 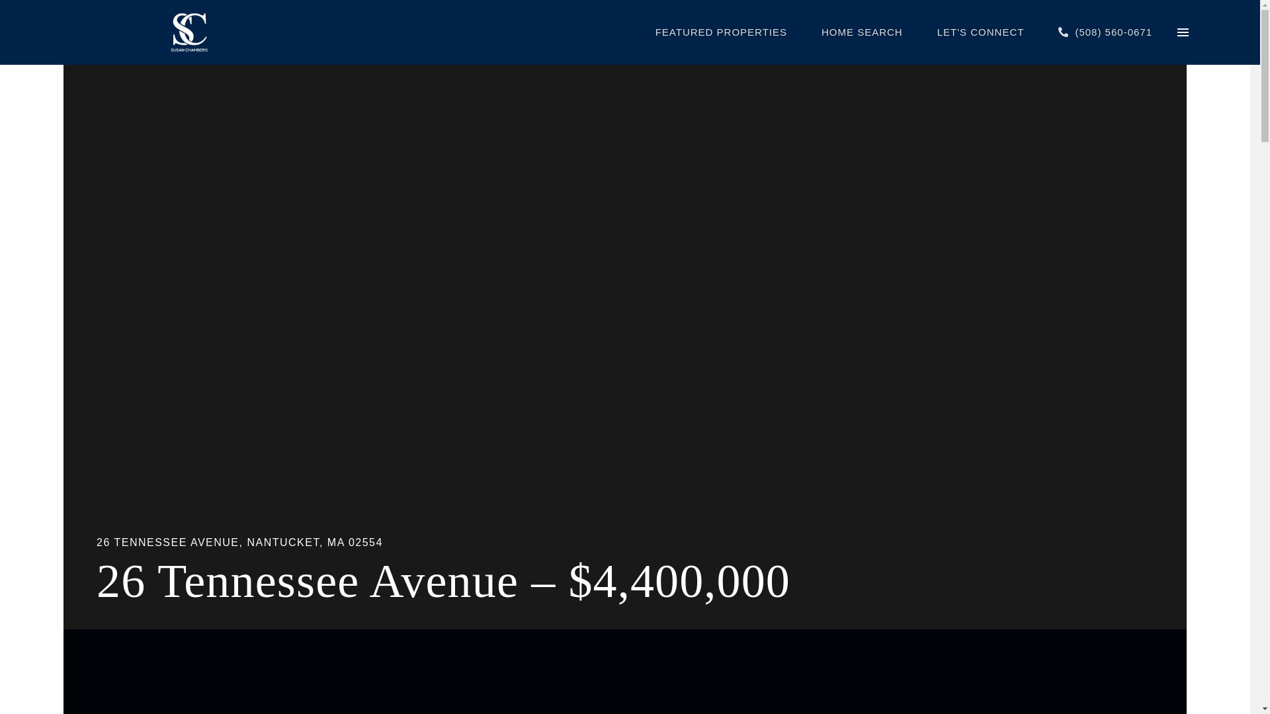 What do you see at coordinates (721, 32) in the screenshot?
I see `FEATURED PROPERTIES` at bounding box center [721, 32].